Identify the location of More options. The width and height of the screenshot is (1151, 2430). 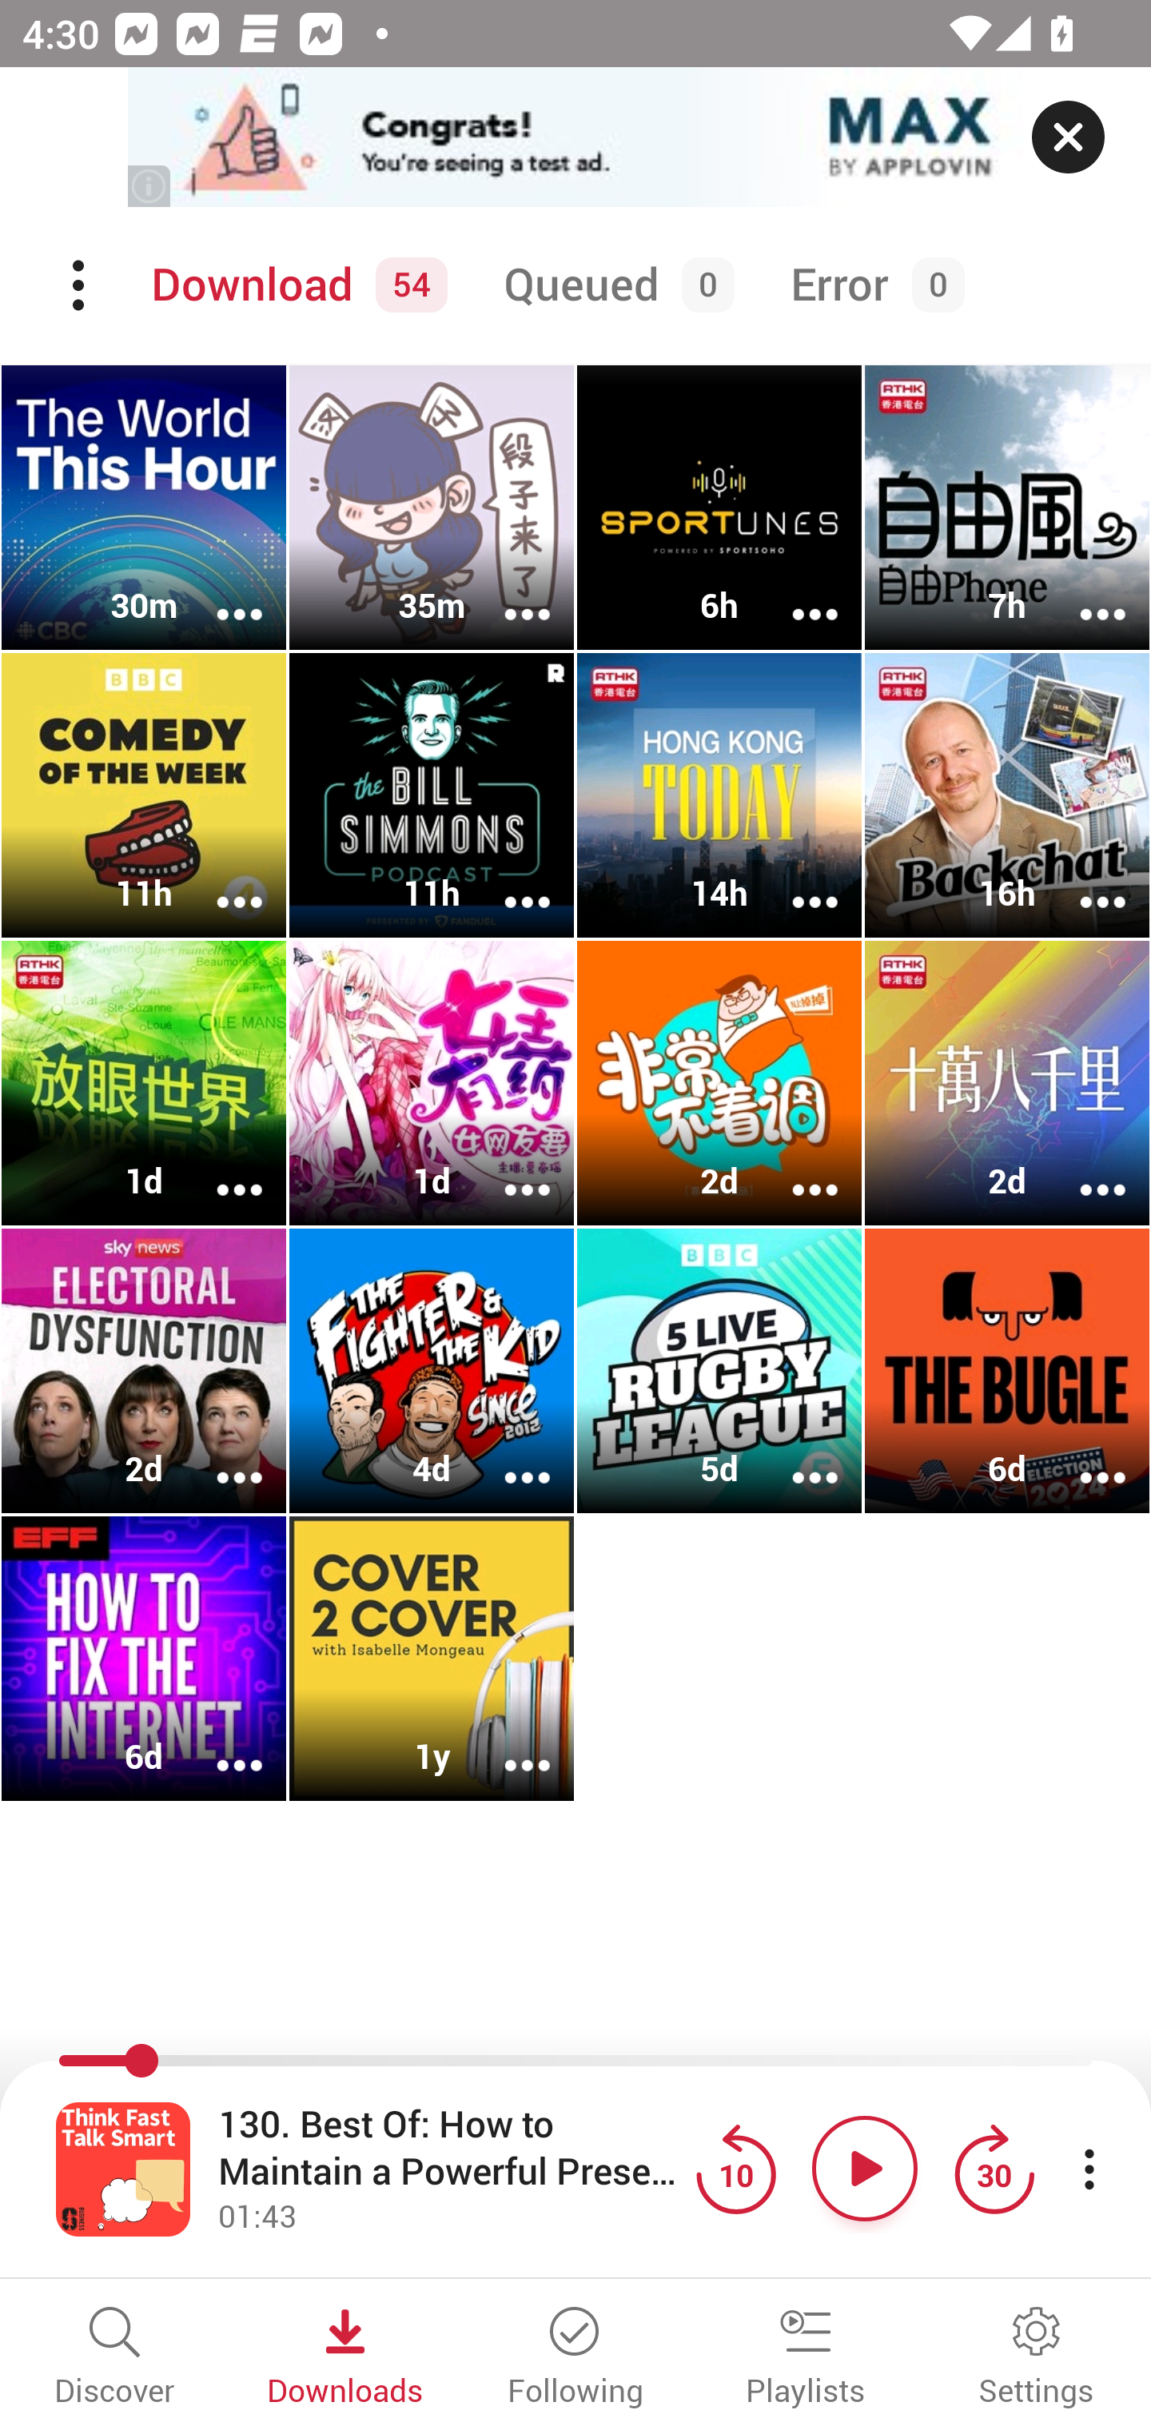
(1082, 592).